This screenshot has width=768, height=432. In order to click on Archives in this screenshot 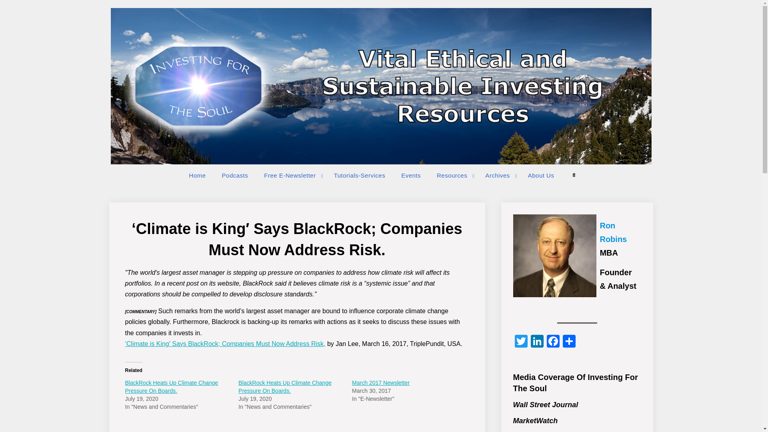, I will do `click(498, 175)`.